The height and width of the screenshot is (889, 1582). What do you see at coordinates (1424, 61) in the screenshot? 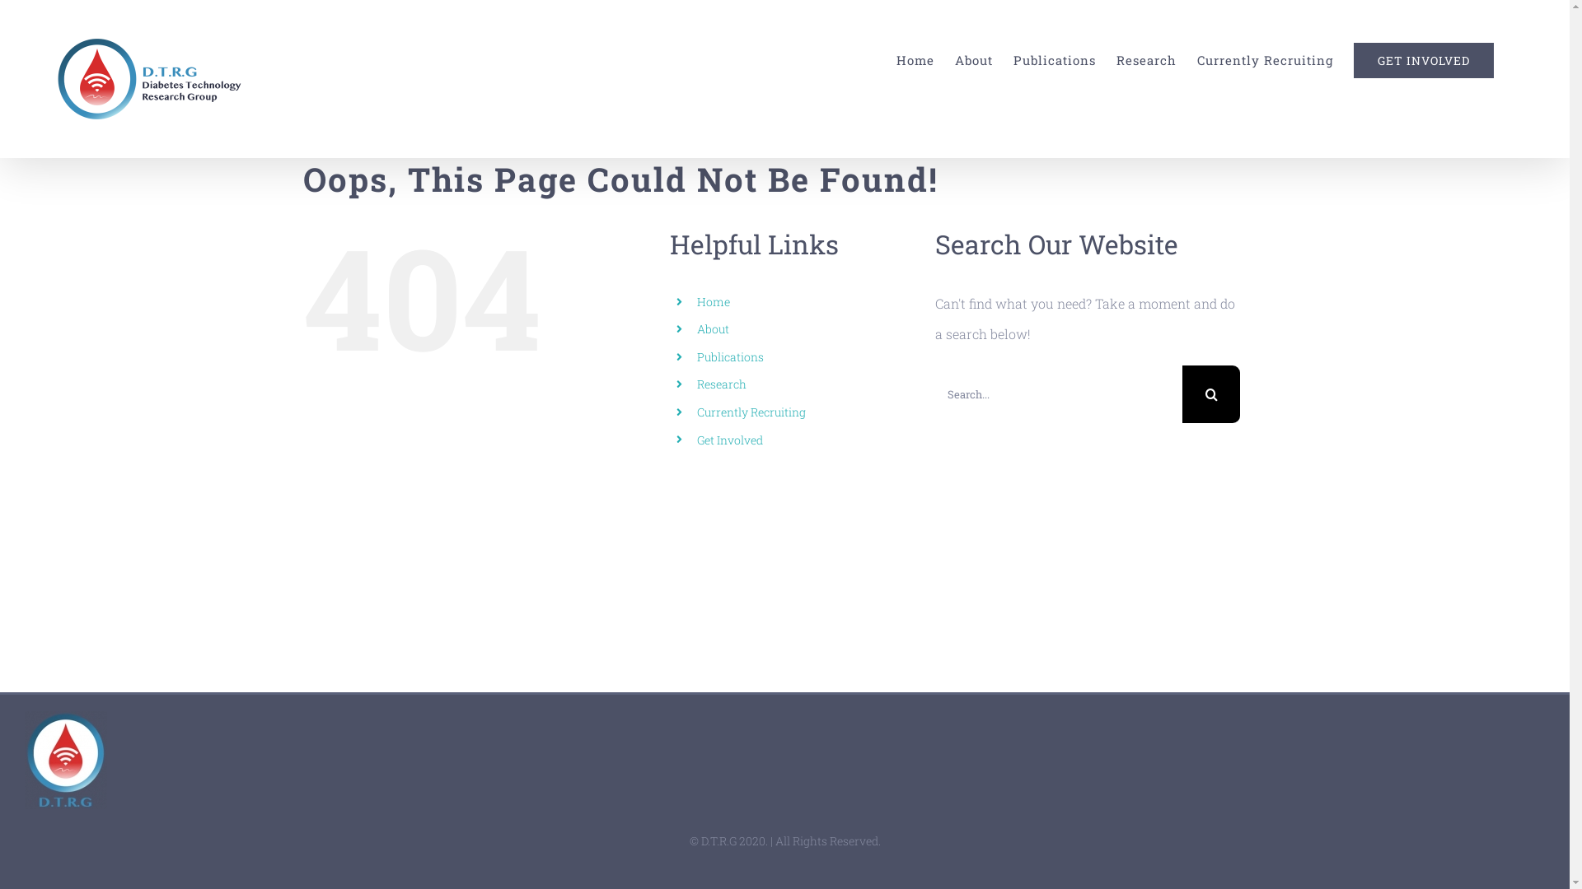
I see `GET INVOLVED` at bounding box center [1424, 61].